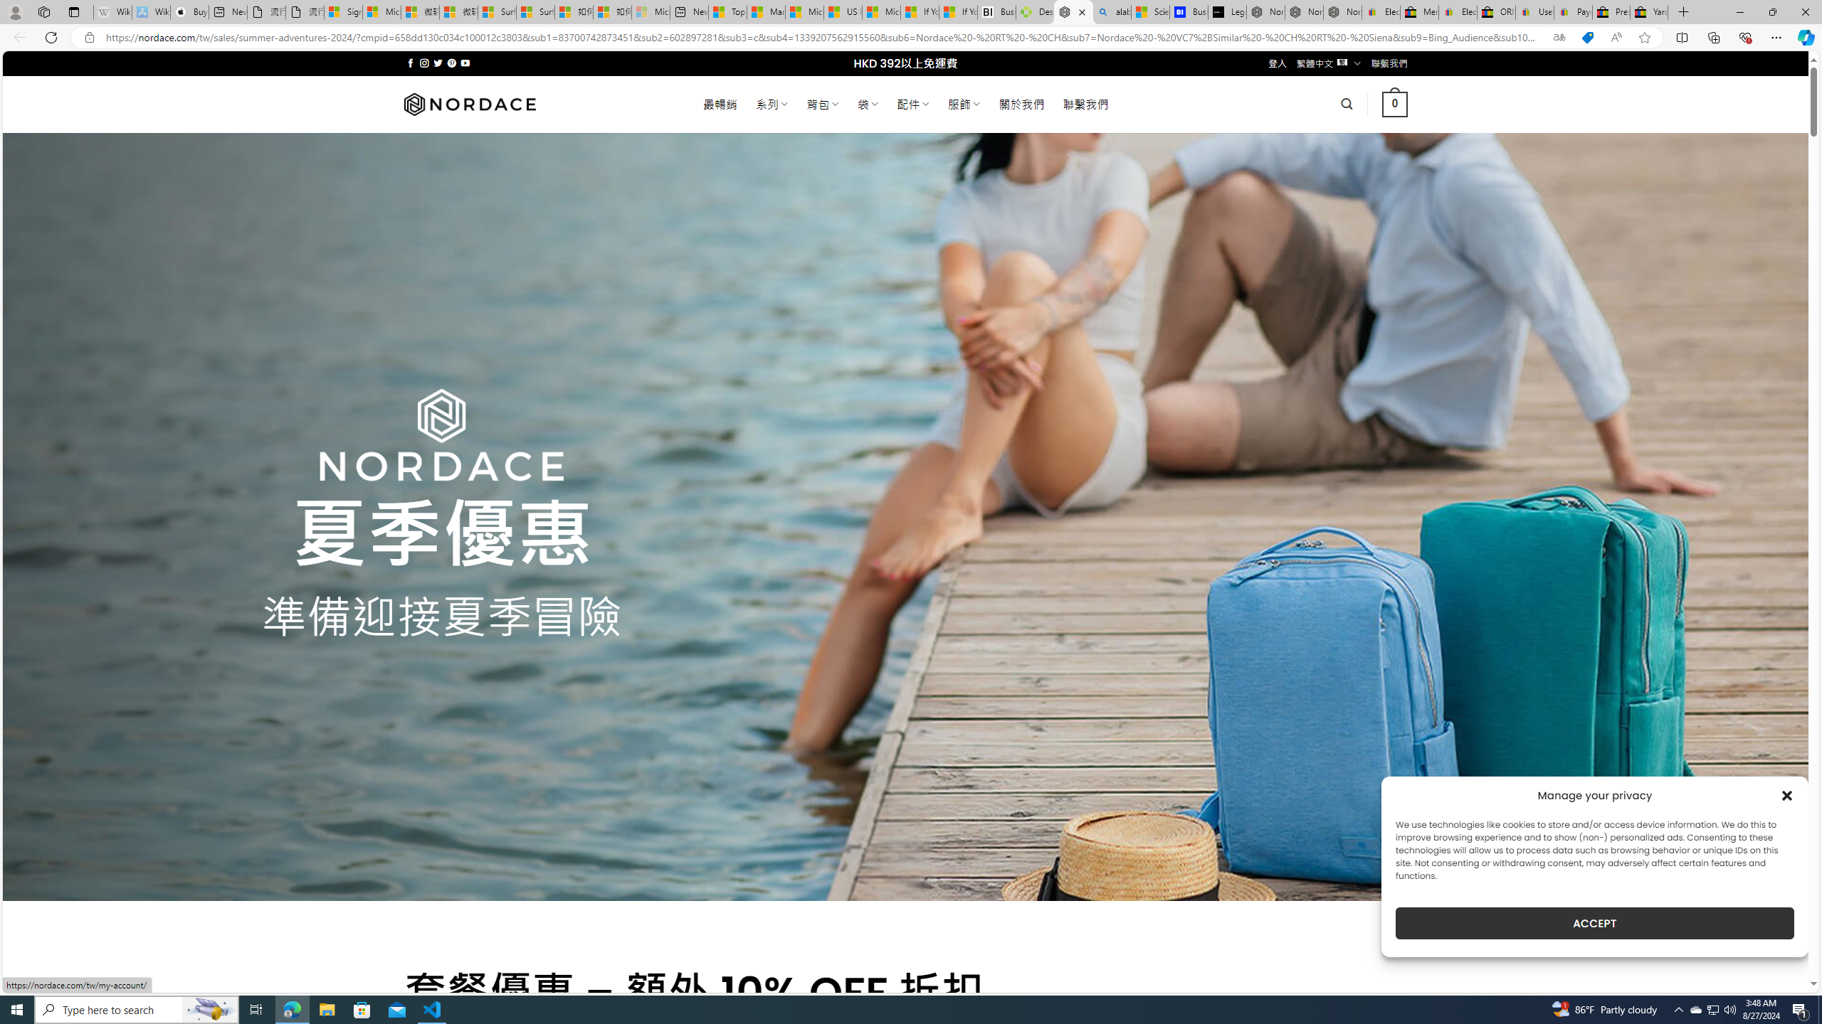 Image resolution: width=1822 pixels, height=1024 pixels. What do you see at coordinates (727, 12) in the screenshot?
I see `Top Stories - MSN` at bounding box center [727, 12].